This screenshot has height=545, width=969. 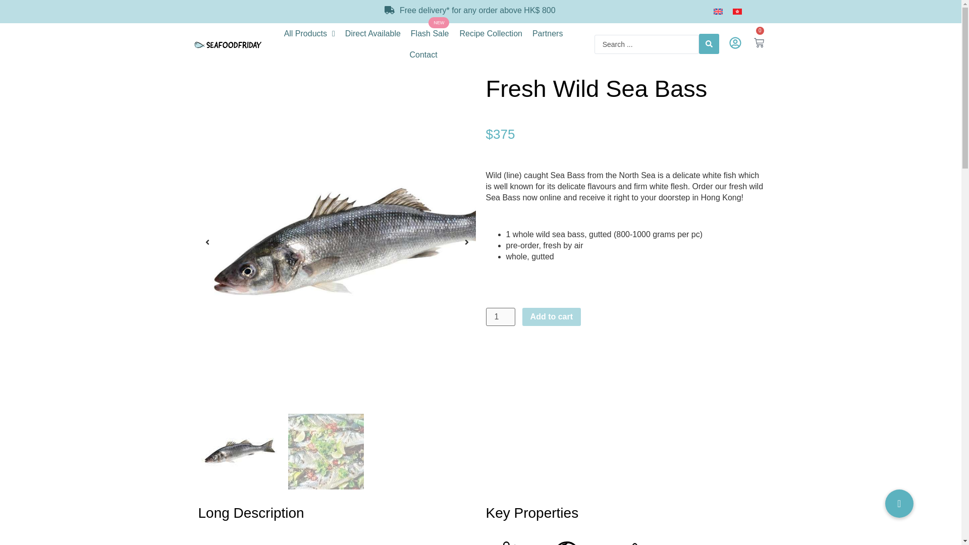 I want to click on 1, so click(x=500, y=317).